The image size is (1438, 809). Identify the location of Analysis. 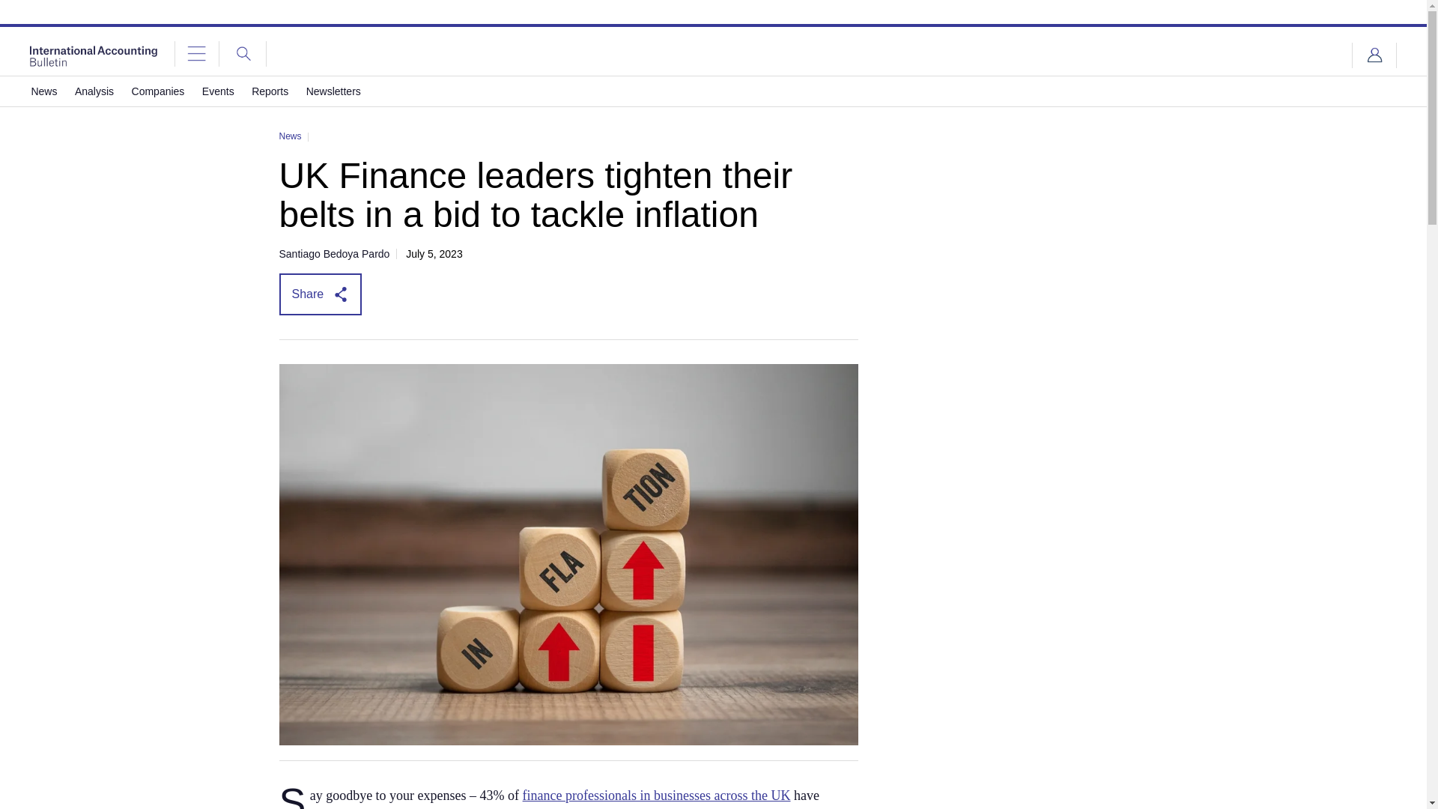
(94, 91).